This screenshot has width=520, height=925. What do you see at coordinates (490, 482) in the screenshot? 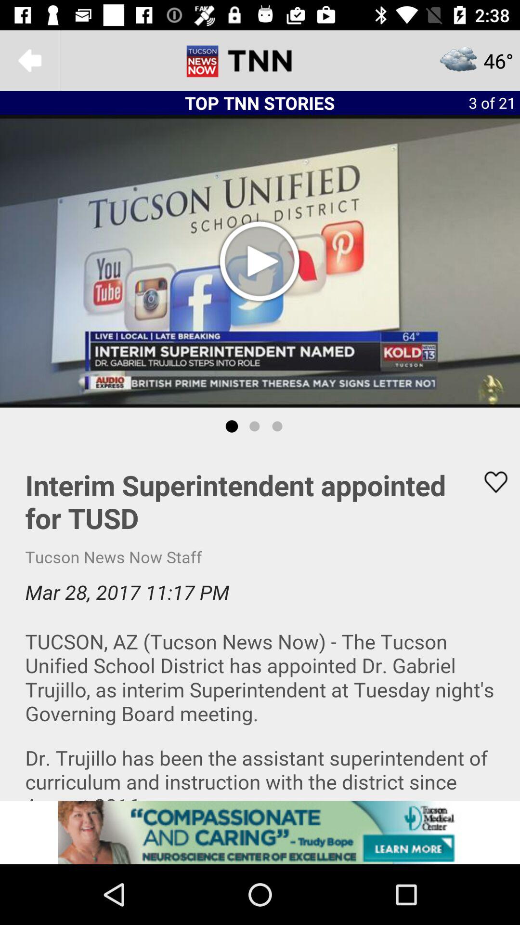
I see `go to like` at bounding box center [490, 482].